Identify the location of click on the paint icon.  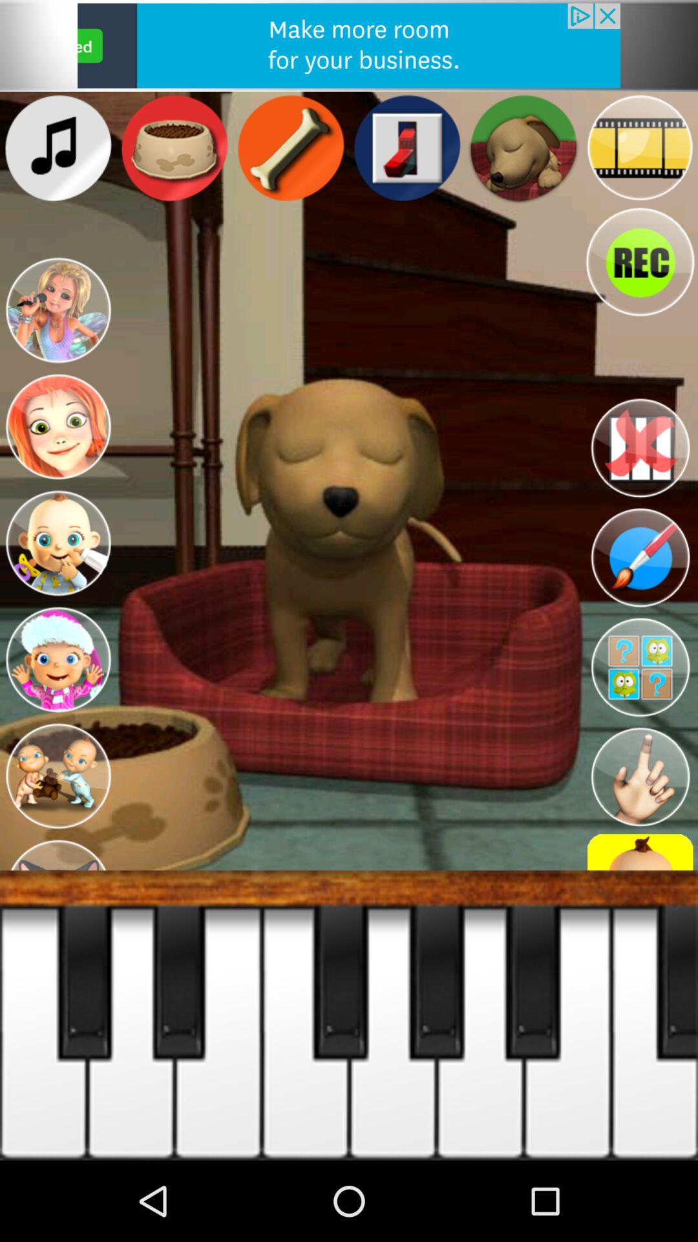
(640, 558).